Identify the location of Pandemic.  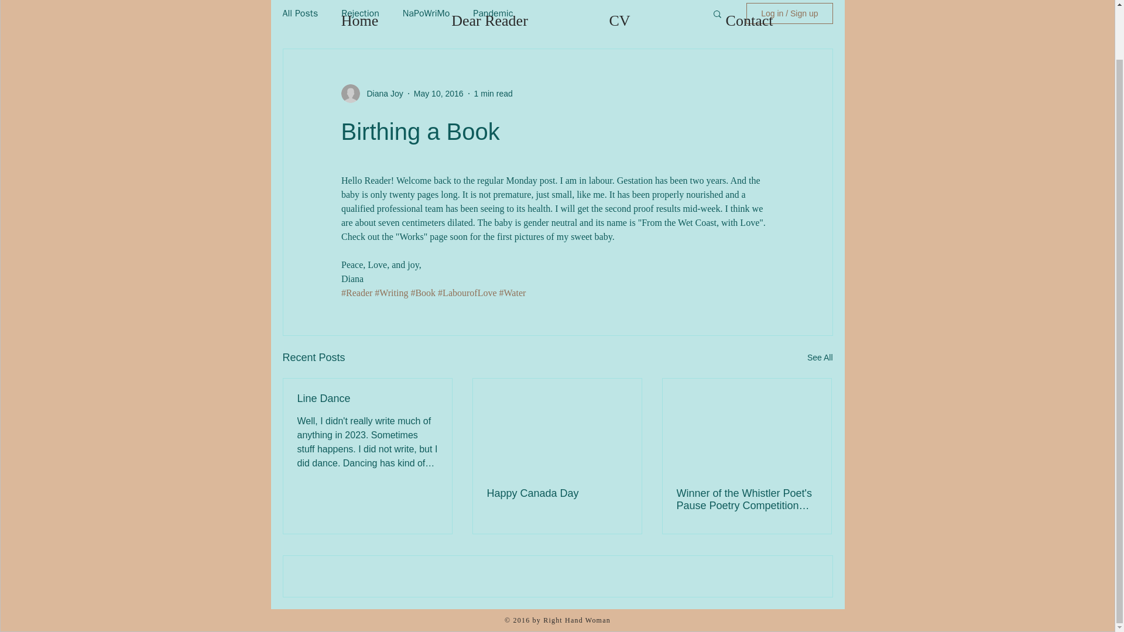
(493, 13).